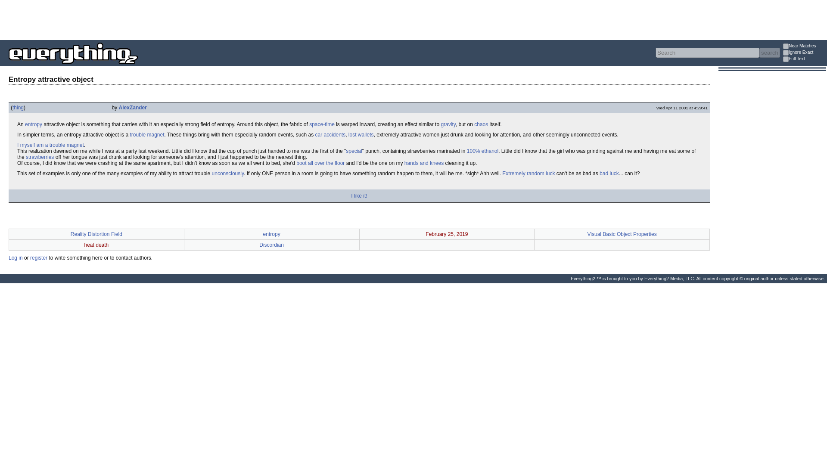 This screenshot has width=827, height=465. I want to click on Apr 11 2001 at 4:29:41, so click(682, 108).